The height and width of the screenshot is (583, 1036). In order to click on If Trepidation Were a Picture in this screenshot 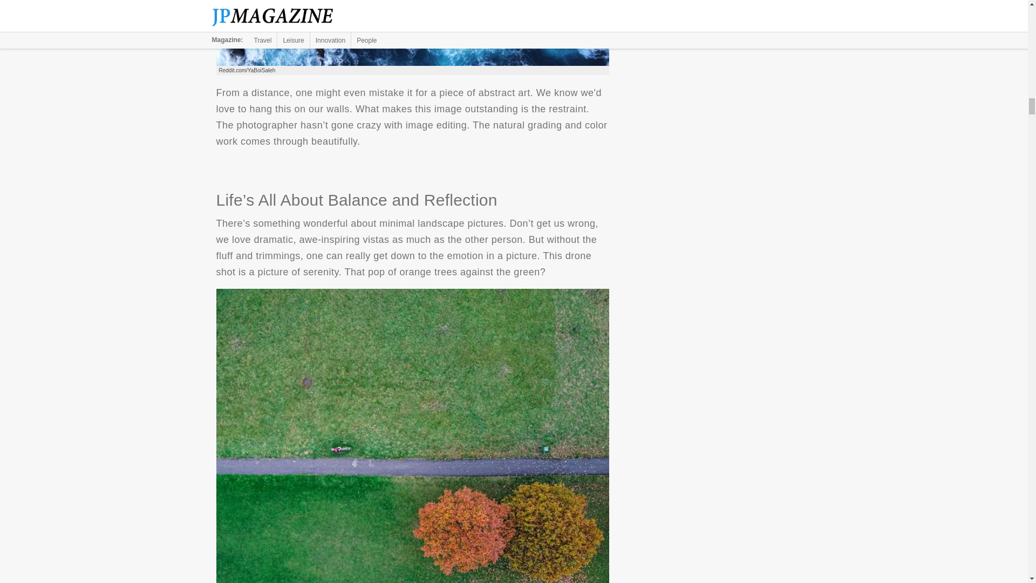, I will do `click(412, 33)`.